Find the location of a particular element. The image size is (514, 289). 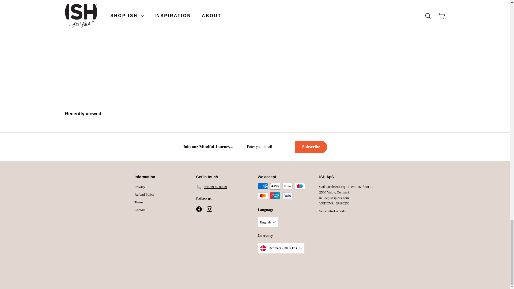

ISH Spirits on Facebook is located at coordinates (199, 209).